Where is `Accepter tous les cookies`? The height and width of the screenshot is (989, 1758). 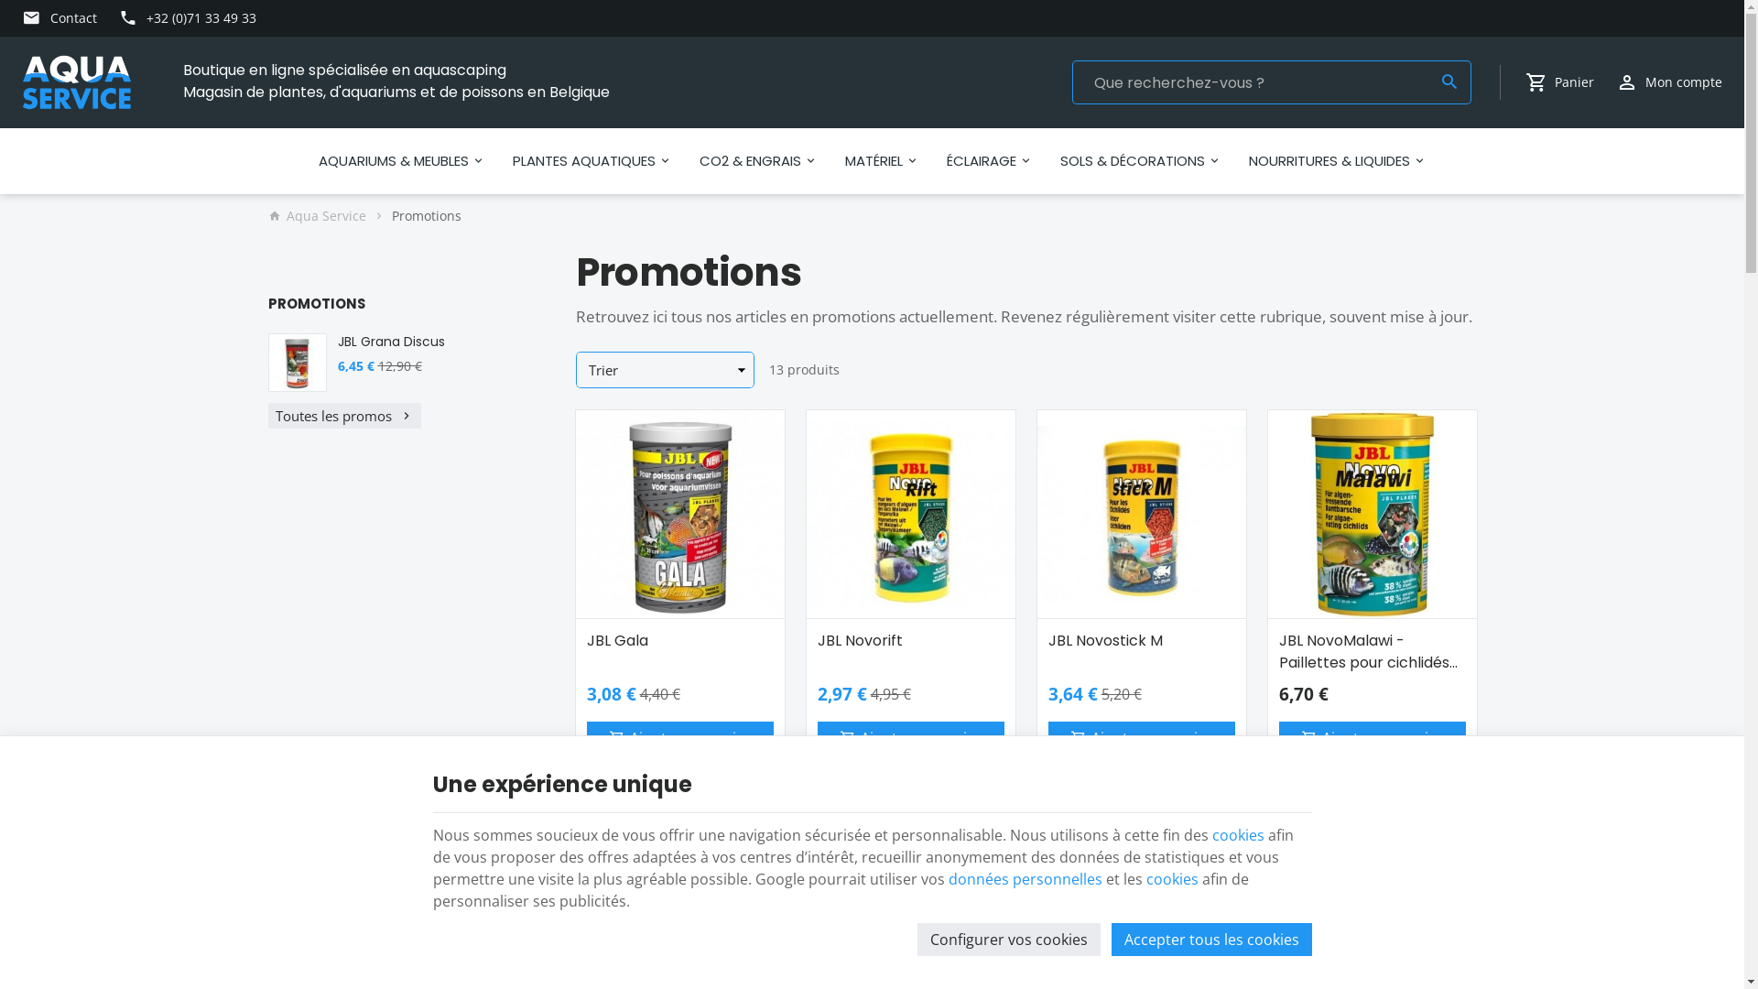 Accepter tous les cookies is located at coordinates (1212, 940).